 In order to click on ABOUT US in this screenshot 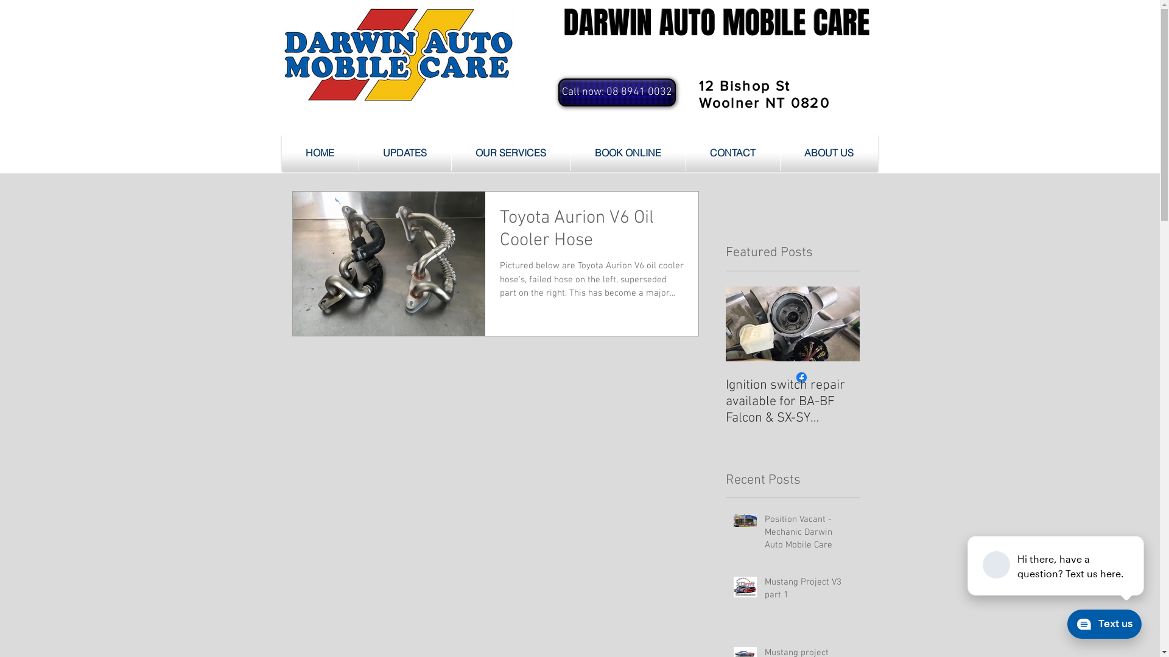, I will do `click(829, 153)`.